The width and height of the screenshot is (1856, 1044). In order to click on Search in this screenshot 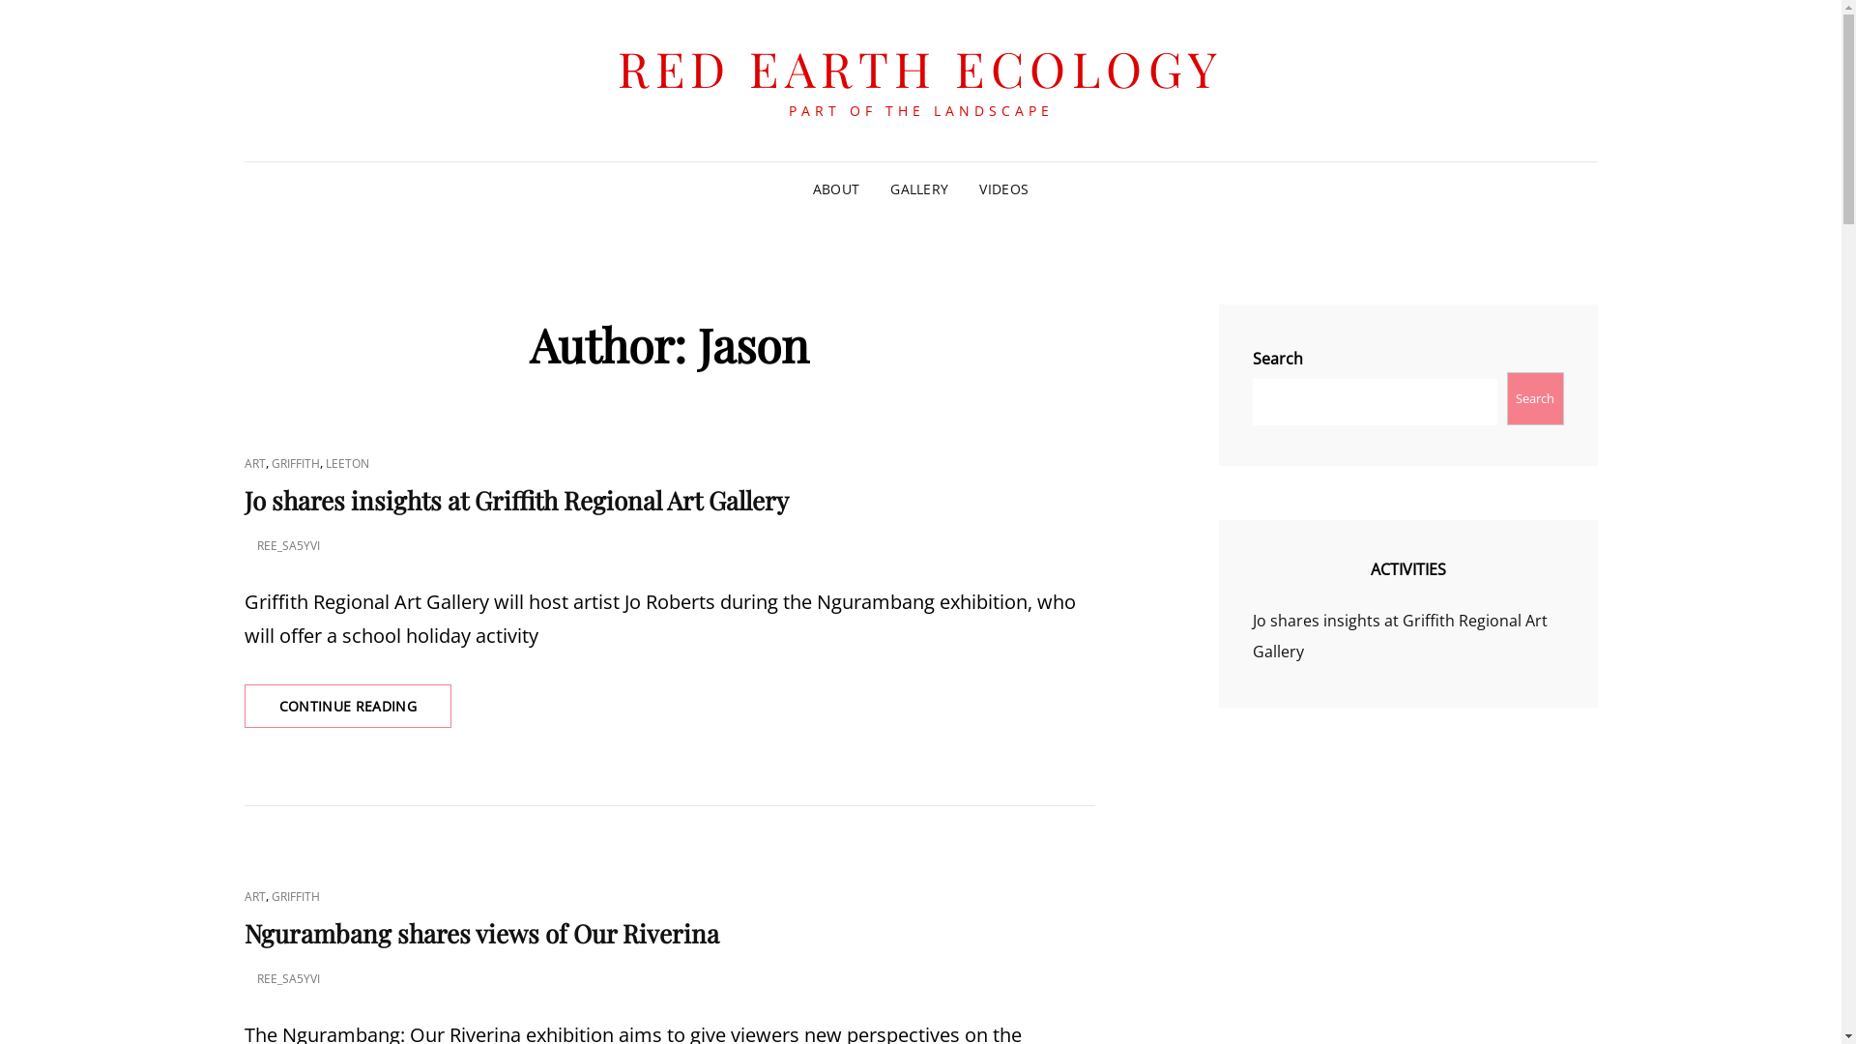, I will do `click(1535, 398)`.